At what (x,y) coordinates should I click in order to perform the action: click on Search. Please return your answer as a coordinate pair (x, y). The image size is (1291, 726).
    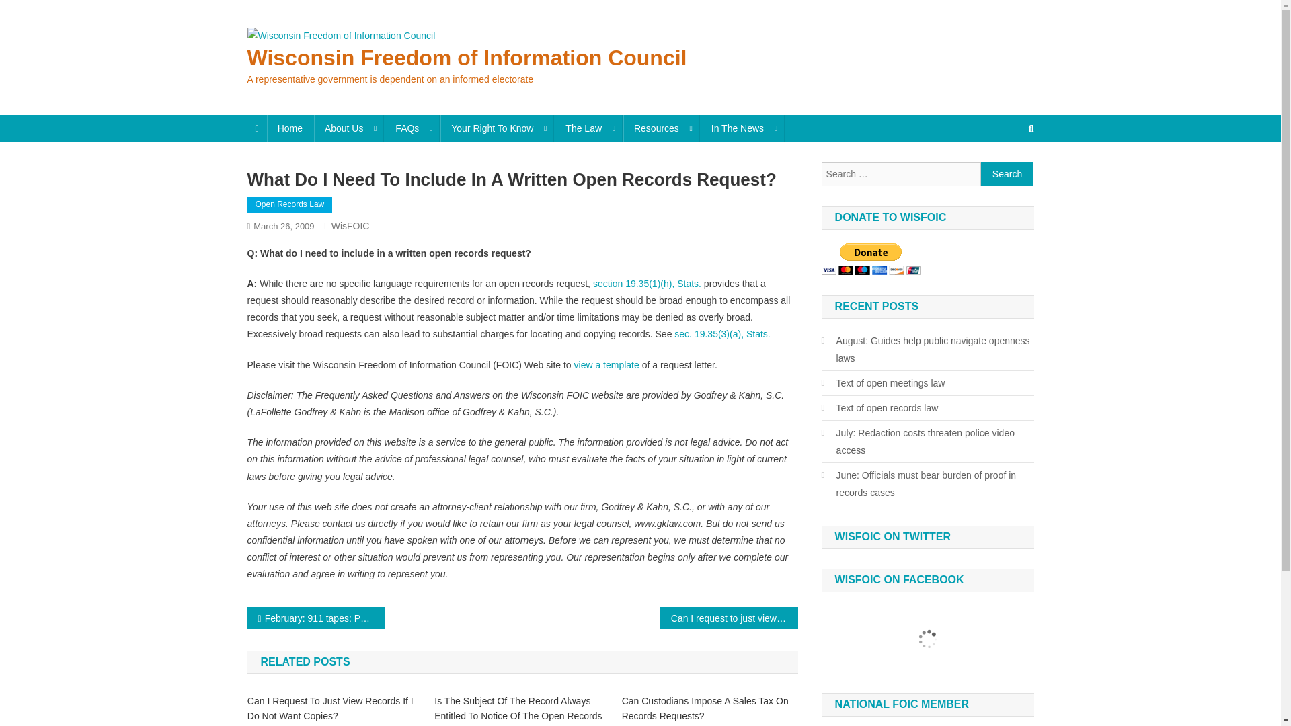
    Looking at the image, I should click on (1007, 173).